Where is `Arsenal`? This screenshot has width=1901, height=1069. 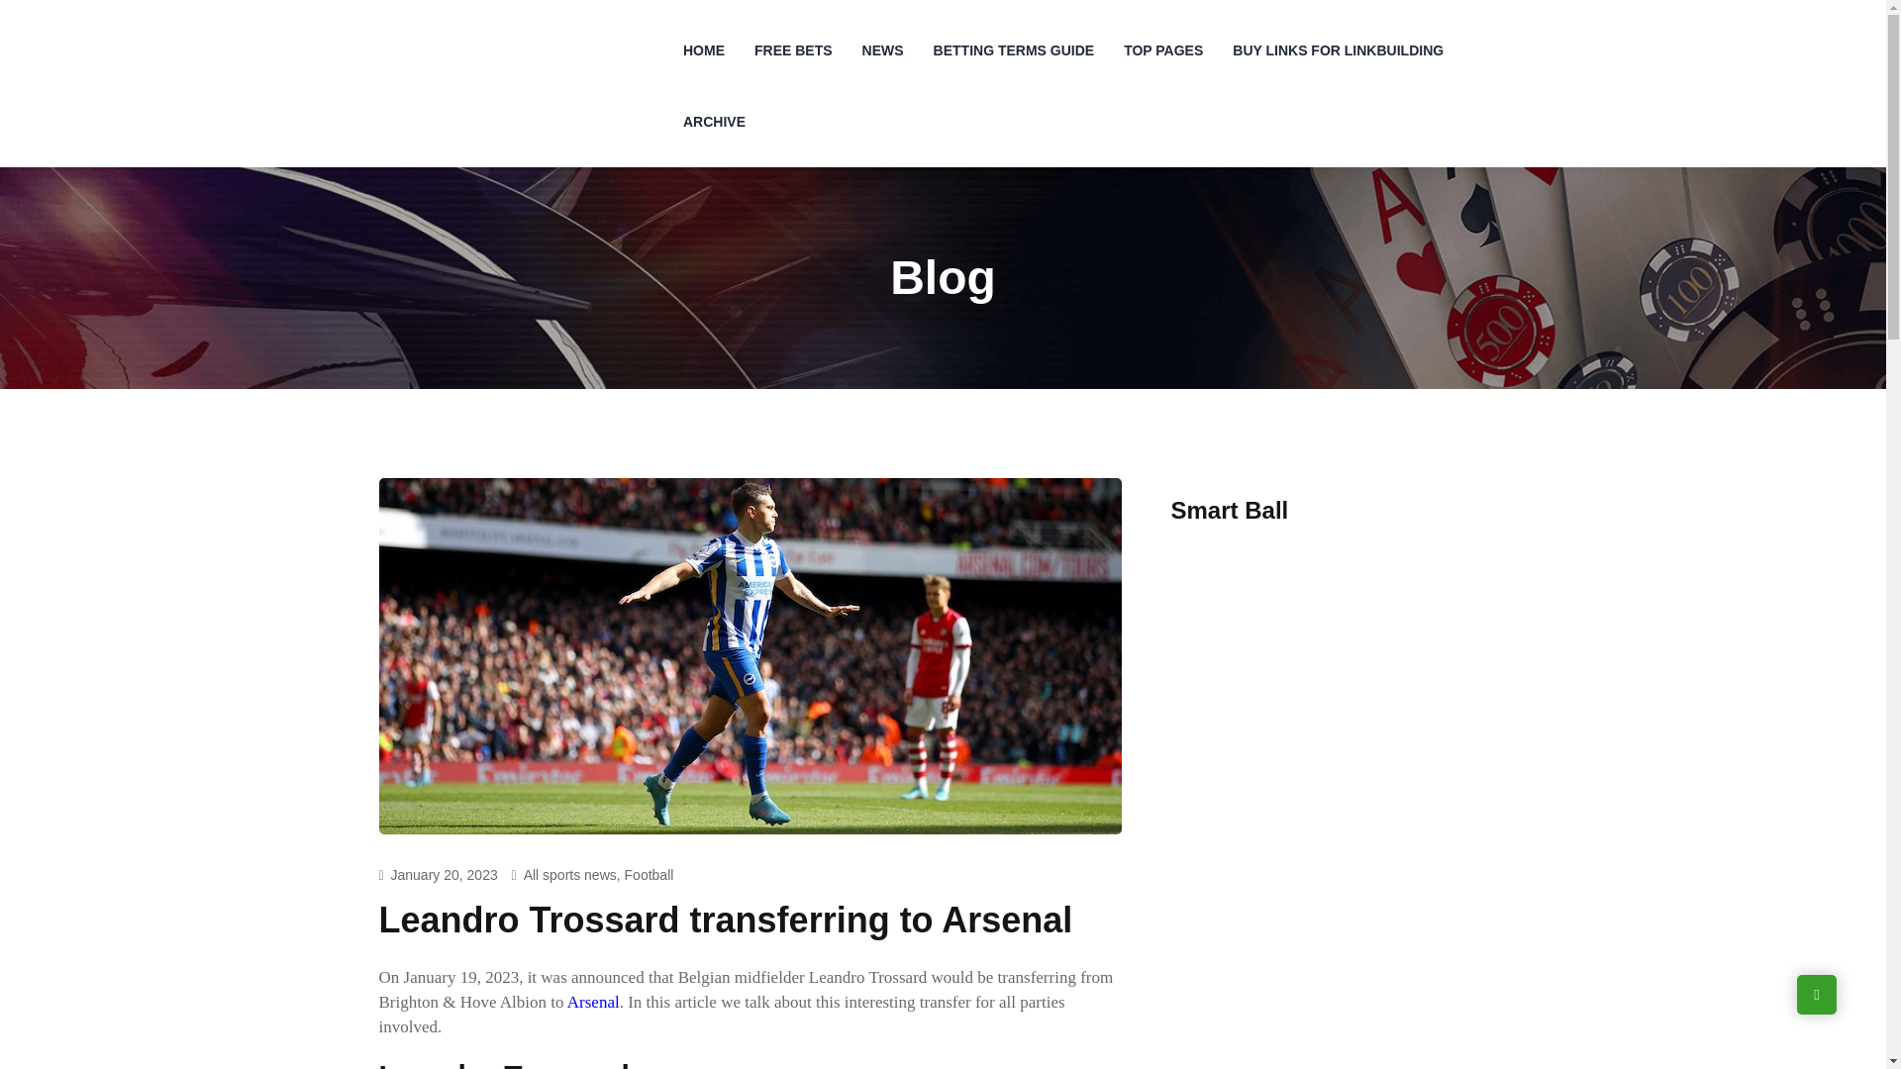
Arsenal is located at coordinates (592, 1002).